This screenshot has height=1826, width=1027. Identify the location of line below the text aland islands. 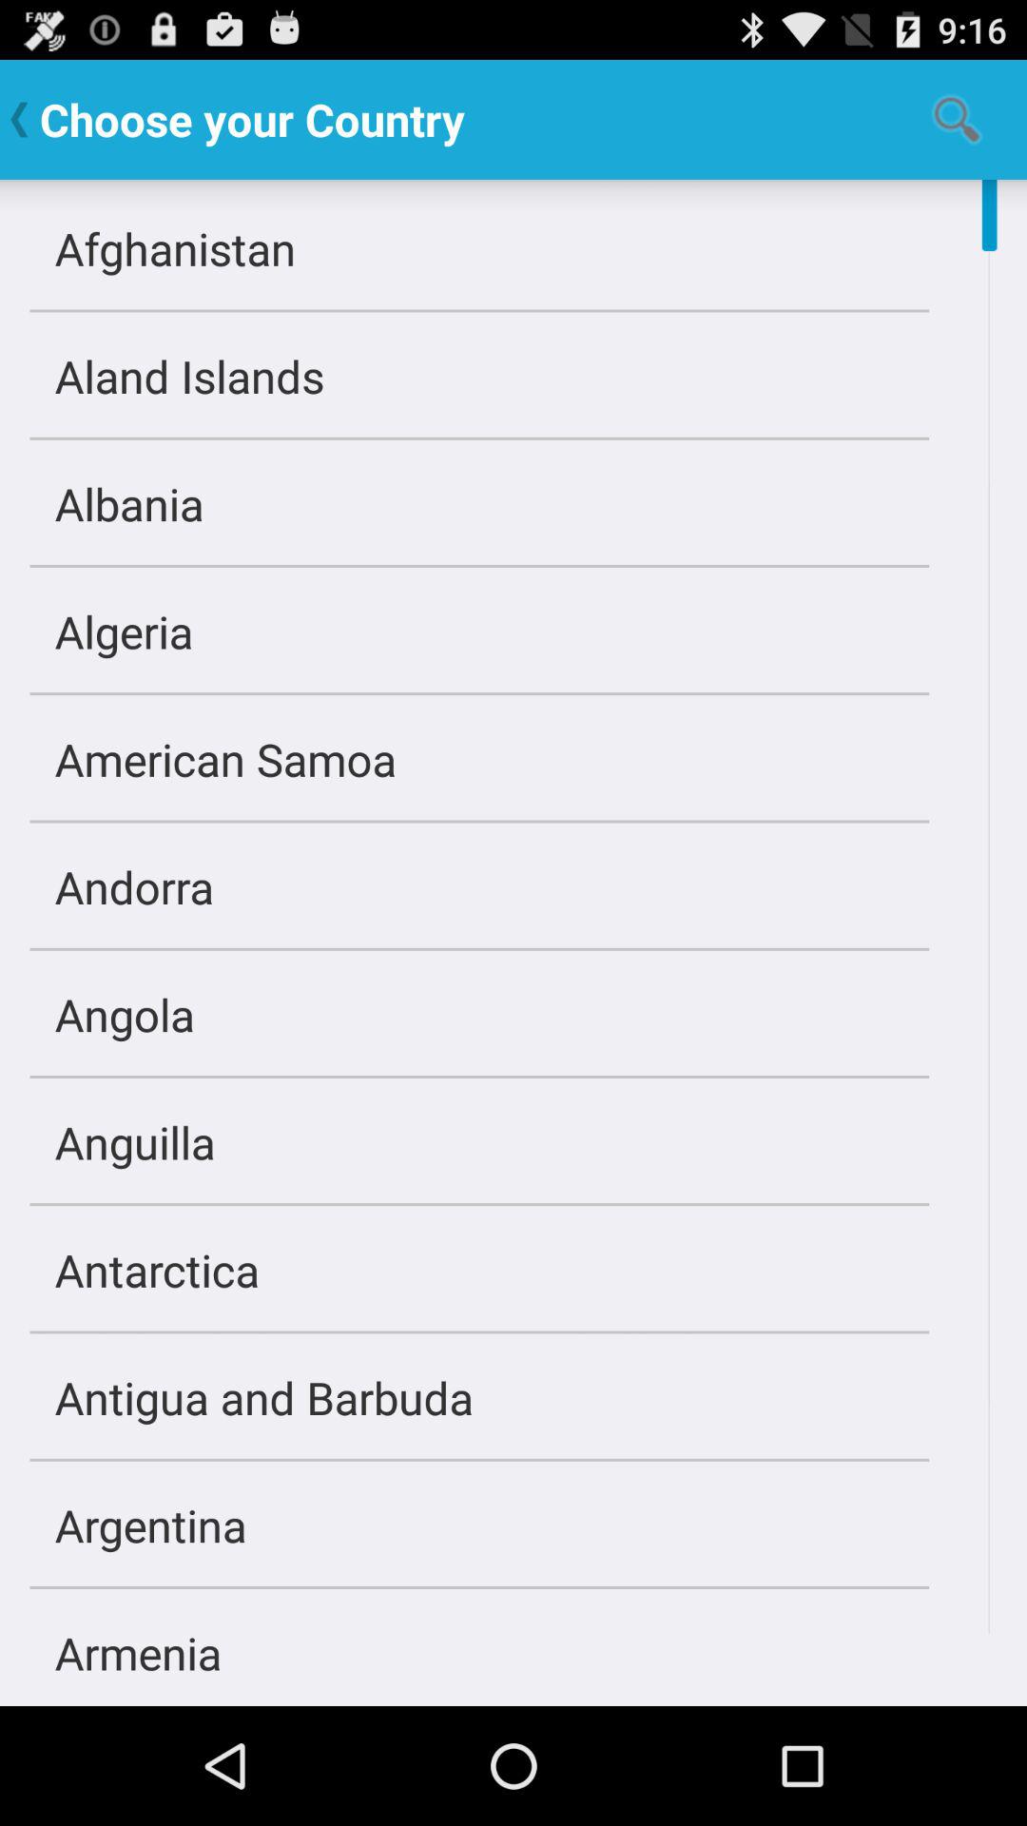
(479, 438).